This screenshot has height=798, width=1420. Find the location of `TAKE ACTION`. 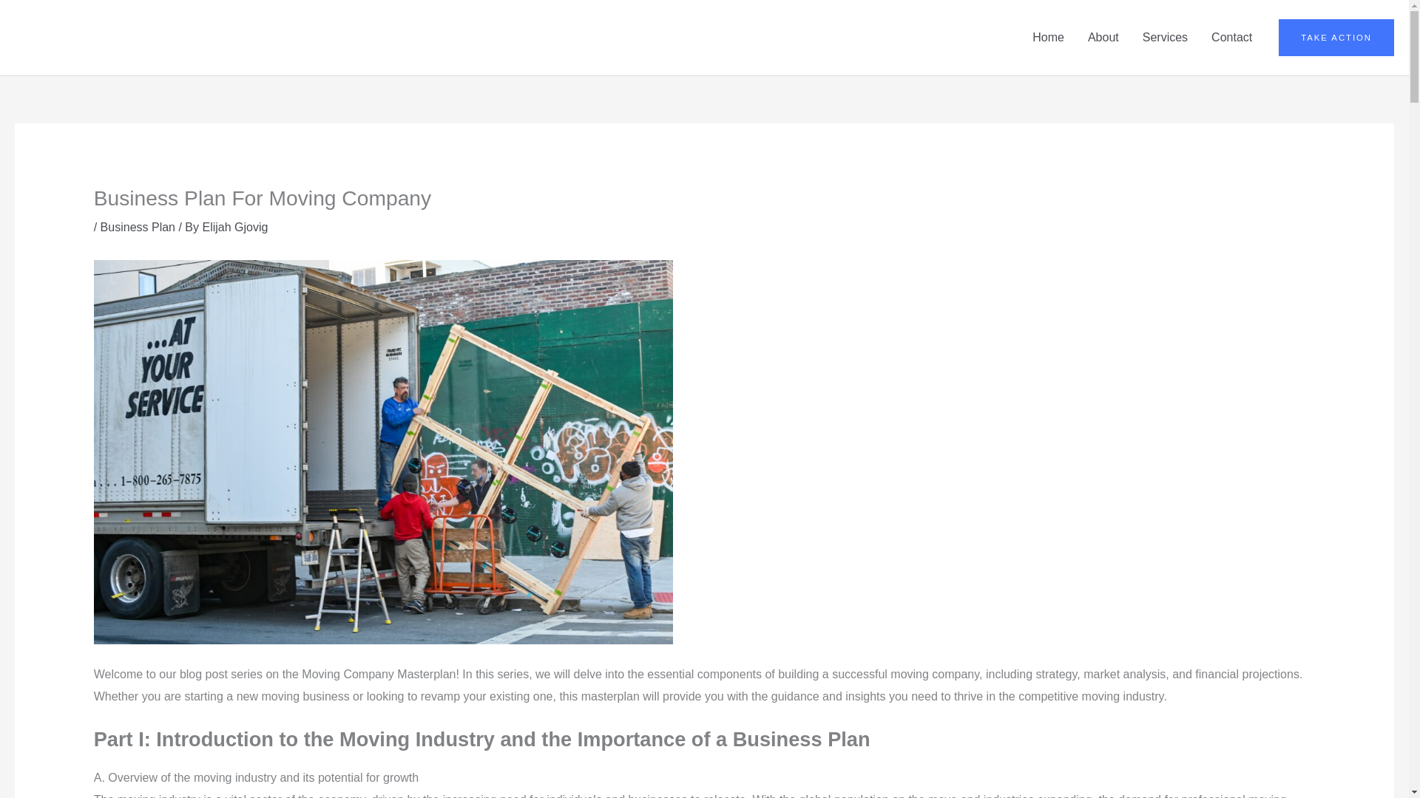

TAKE ACTION is located at coordinates (1336, 37).